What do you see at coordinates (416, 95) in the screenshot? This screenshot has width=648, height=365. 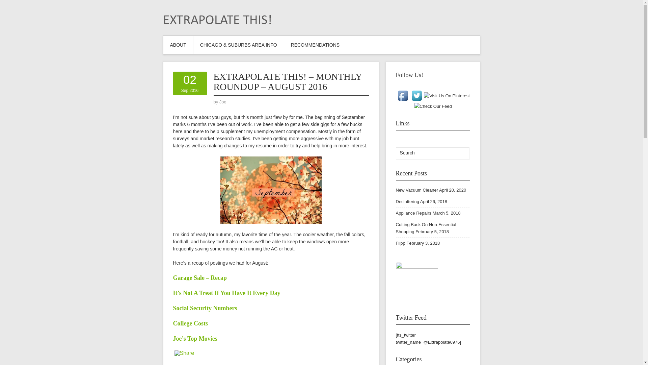 I see `Visit Us On Twitter` at bounding box center [416, 95].